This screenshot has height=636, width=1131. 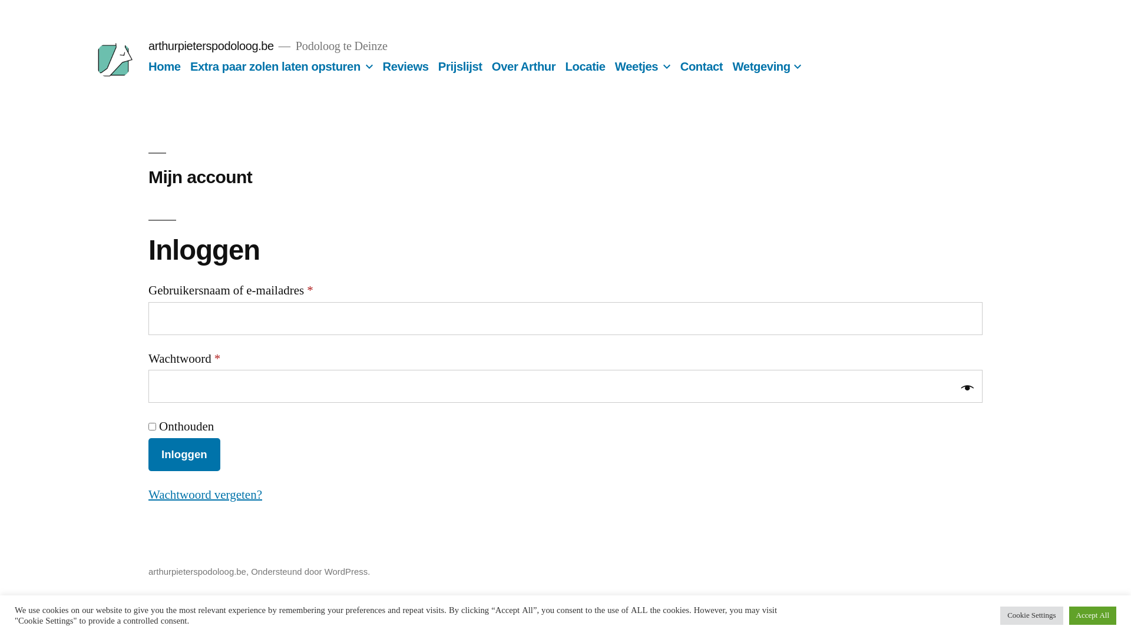 I want to click on Inloggen, so click(x=184, y=455).